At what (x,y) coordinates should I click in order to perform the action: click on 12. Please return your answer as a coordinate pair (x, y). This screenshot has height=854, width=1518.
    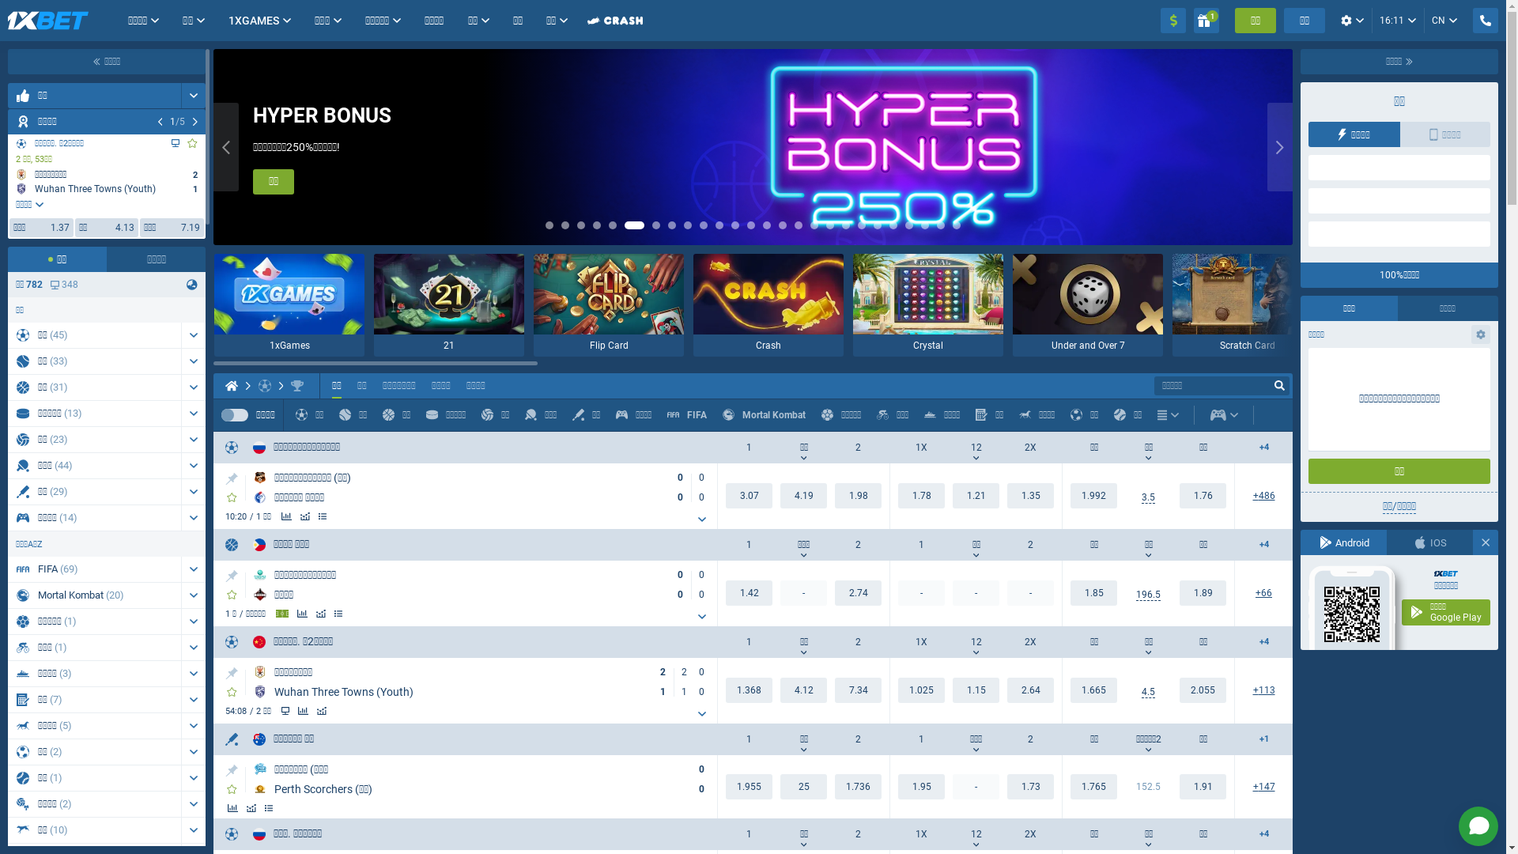
    Looking at the image, I should click on (976, 448).